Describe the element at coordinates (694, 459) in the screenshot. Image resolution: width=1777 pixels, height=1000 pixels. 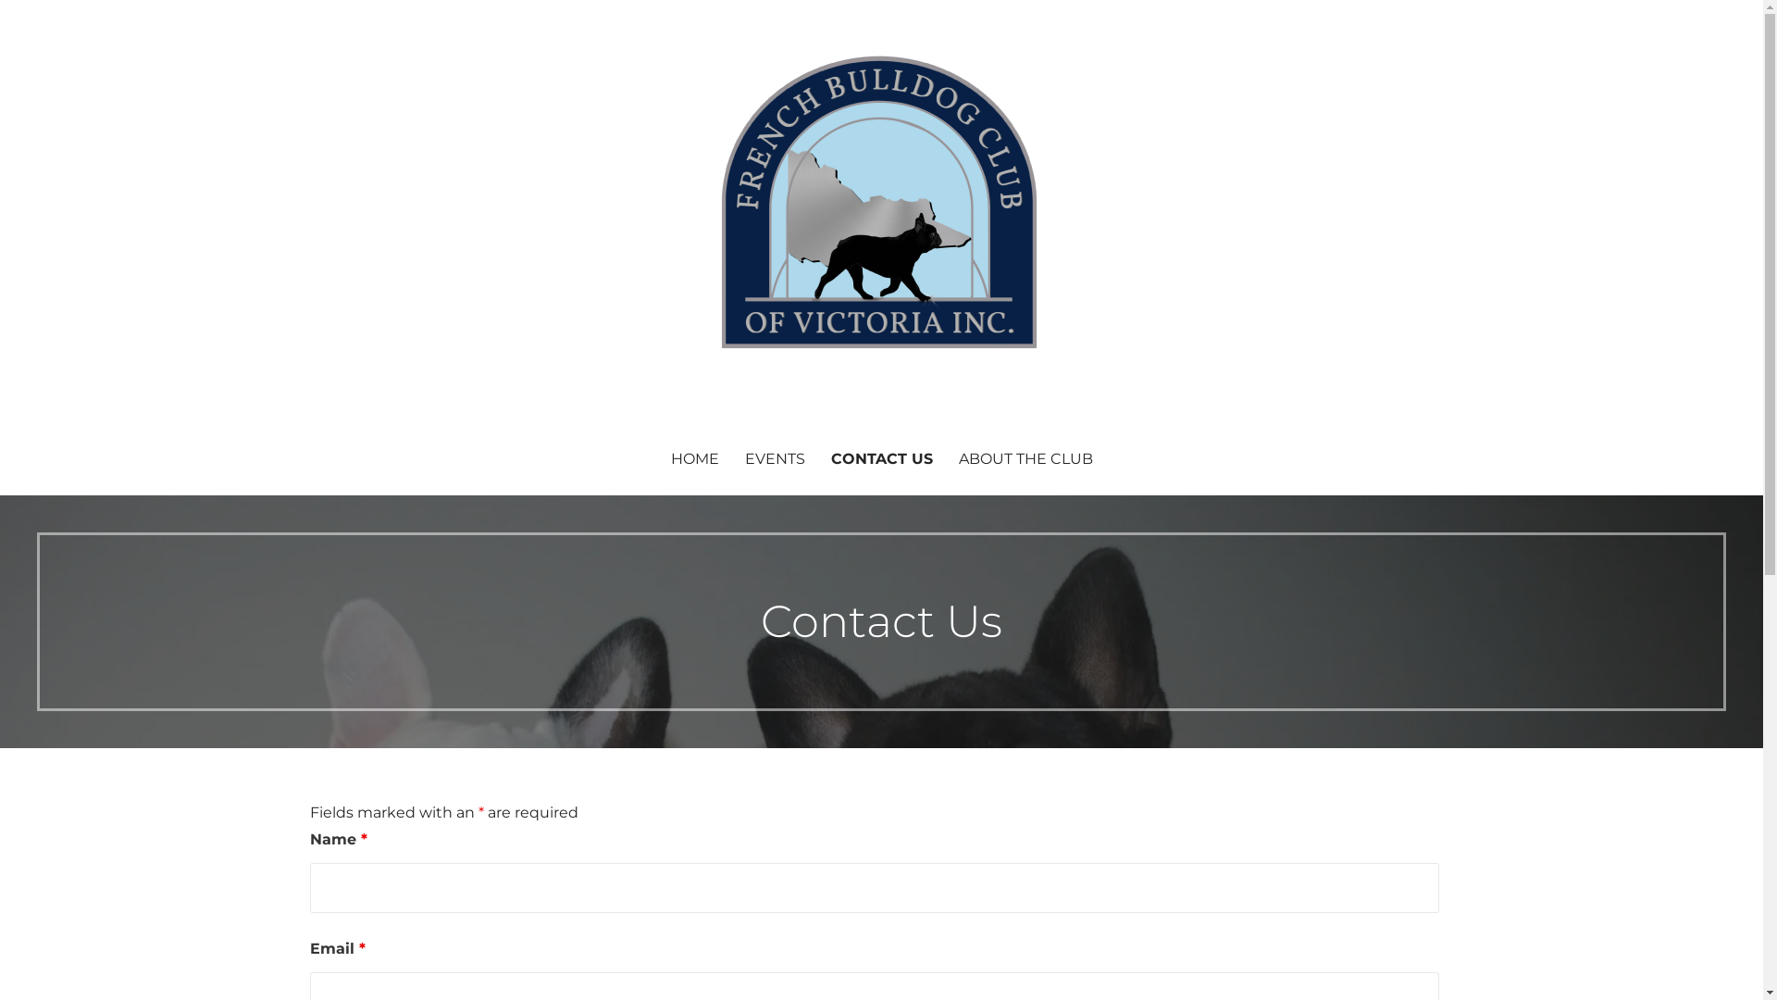
I see `HOME` at that location.